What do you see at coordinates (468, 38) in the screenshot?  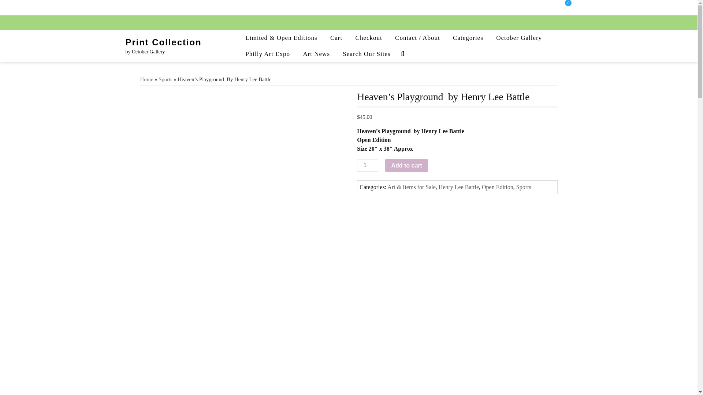 I see `Categories` at bounding box center [468, 38].